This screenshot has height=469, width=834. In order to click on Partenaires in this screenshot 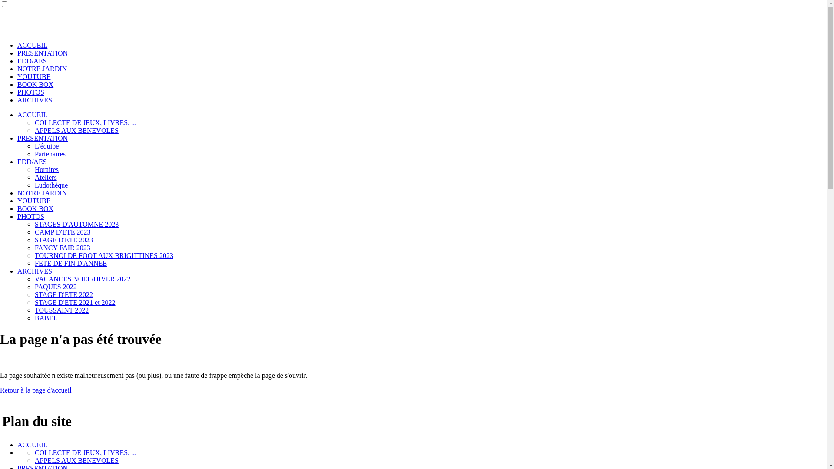, I will do `click(50, 154)`.